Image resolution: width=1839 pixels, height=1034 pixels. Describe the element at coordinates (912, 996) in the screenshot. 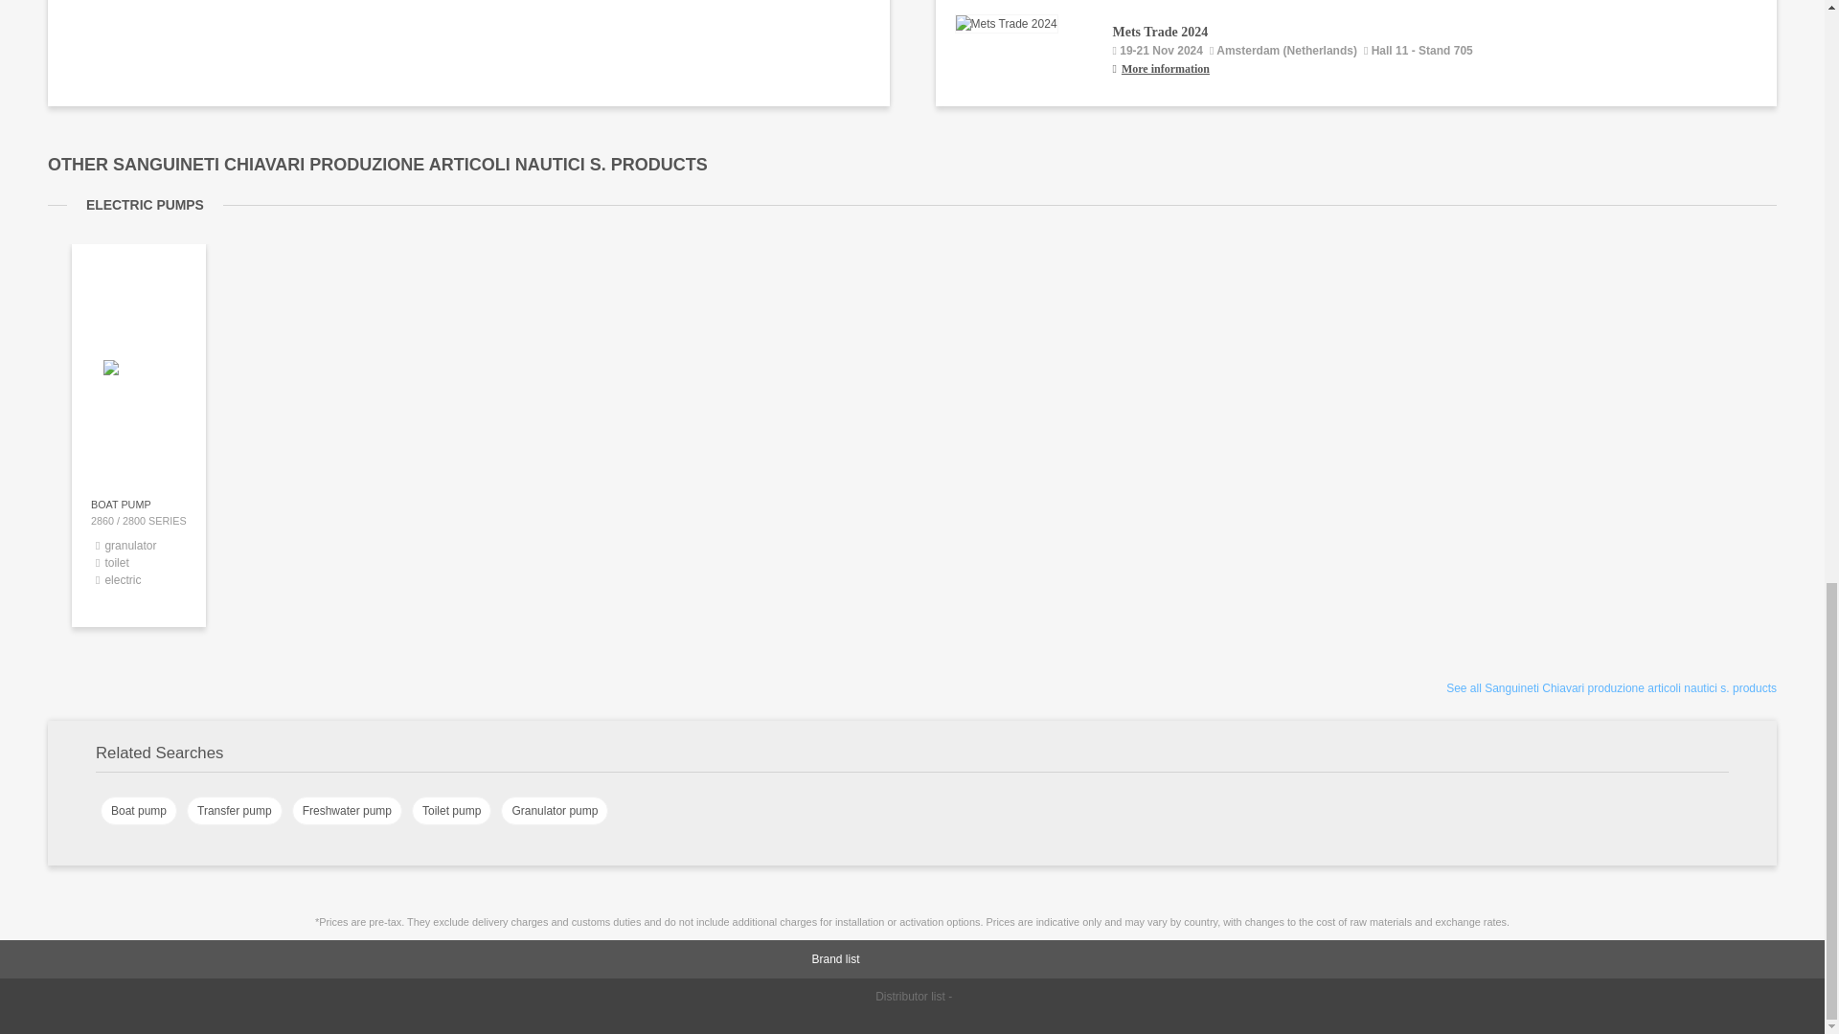

I see ` Distributor list -` at that location.